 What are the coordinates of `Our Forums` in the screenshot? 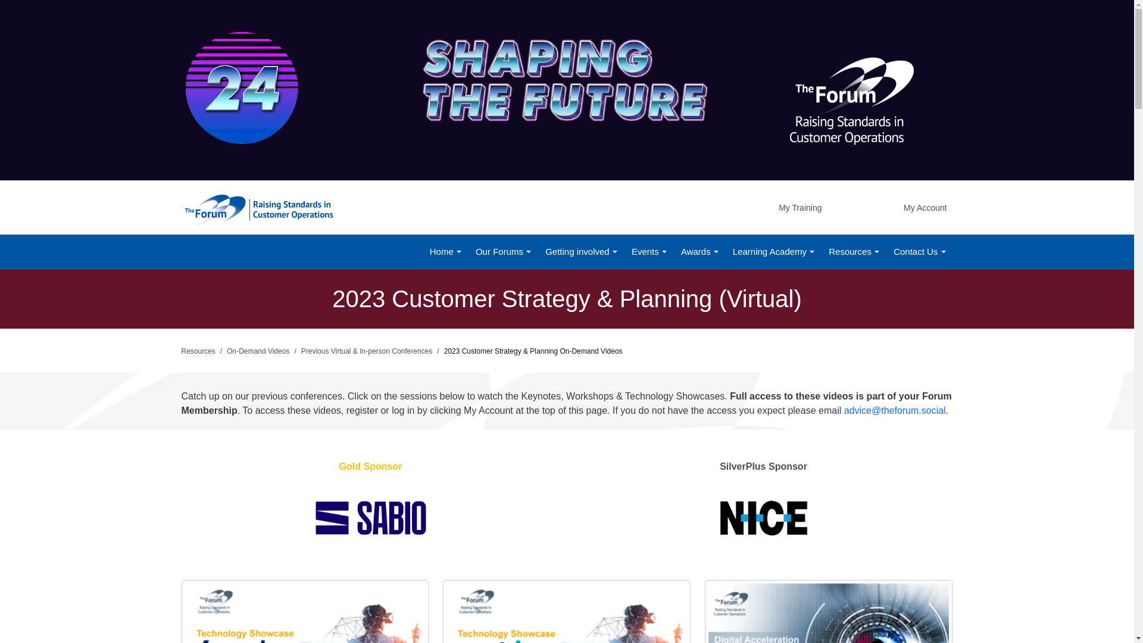 It's located at (503, 251).